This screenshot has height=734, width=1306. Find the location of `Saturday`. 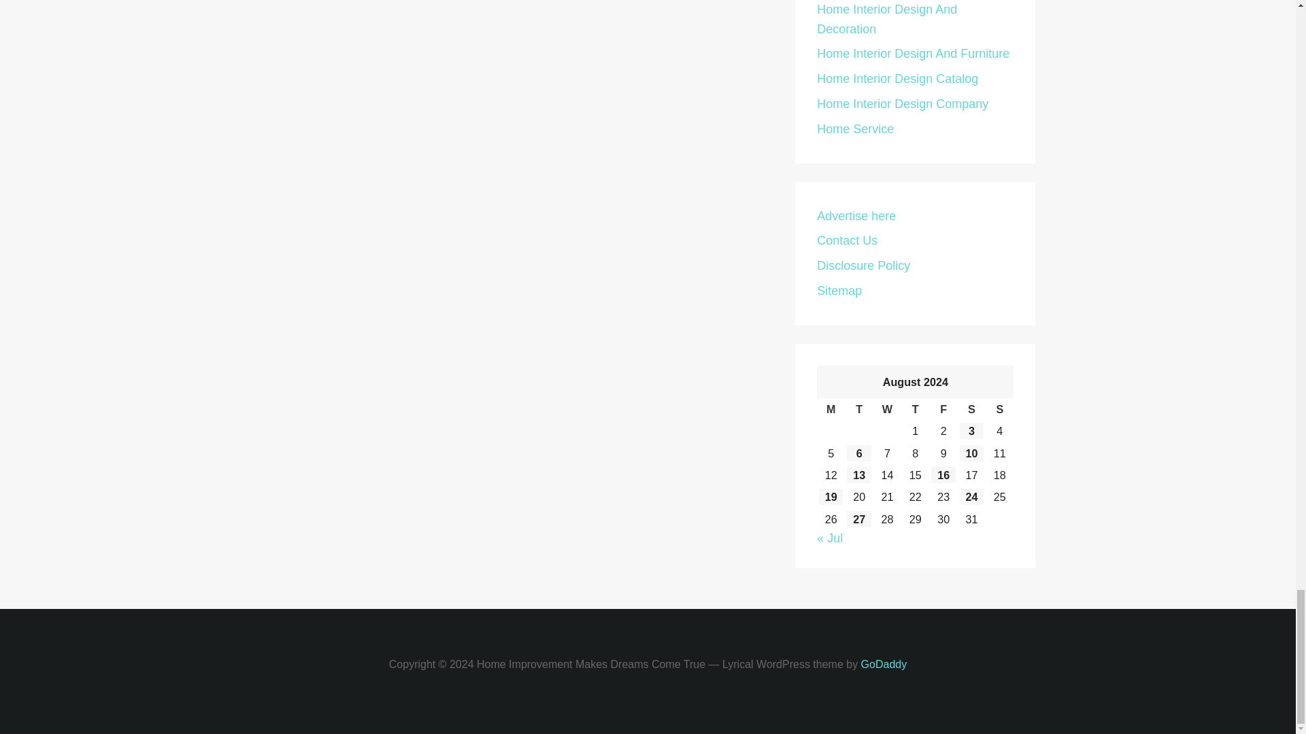

Saturday is located at coordinates (971, 409).